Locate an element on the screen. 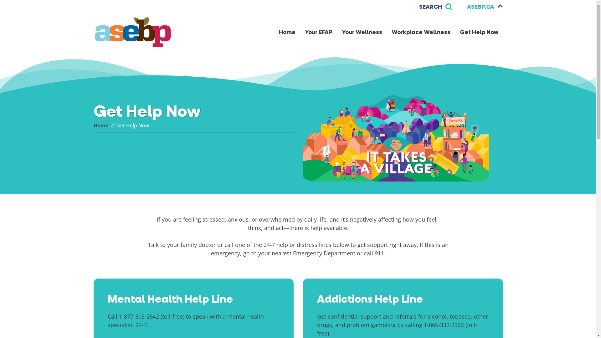  Workplace Wellness is located at coordinates (421, 33).